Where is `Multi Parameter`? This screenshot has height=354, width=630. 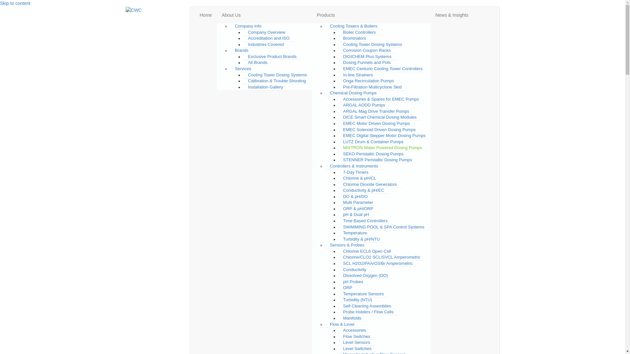 Multi Parameter is located at coordinates (358, 203).